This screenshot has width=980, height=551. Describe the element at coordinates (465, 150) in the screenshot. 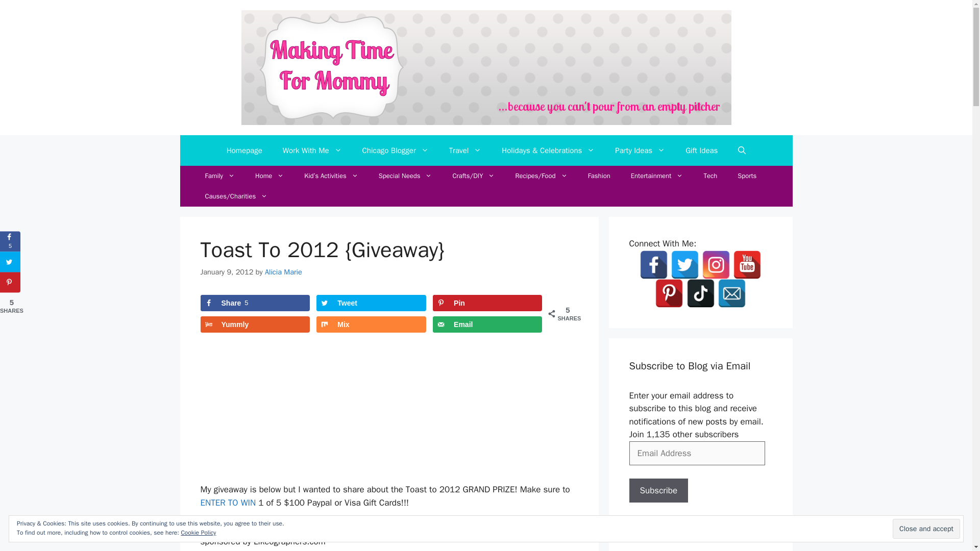

I see `Travel` at that location.